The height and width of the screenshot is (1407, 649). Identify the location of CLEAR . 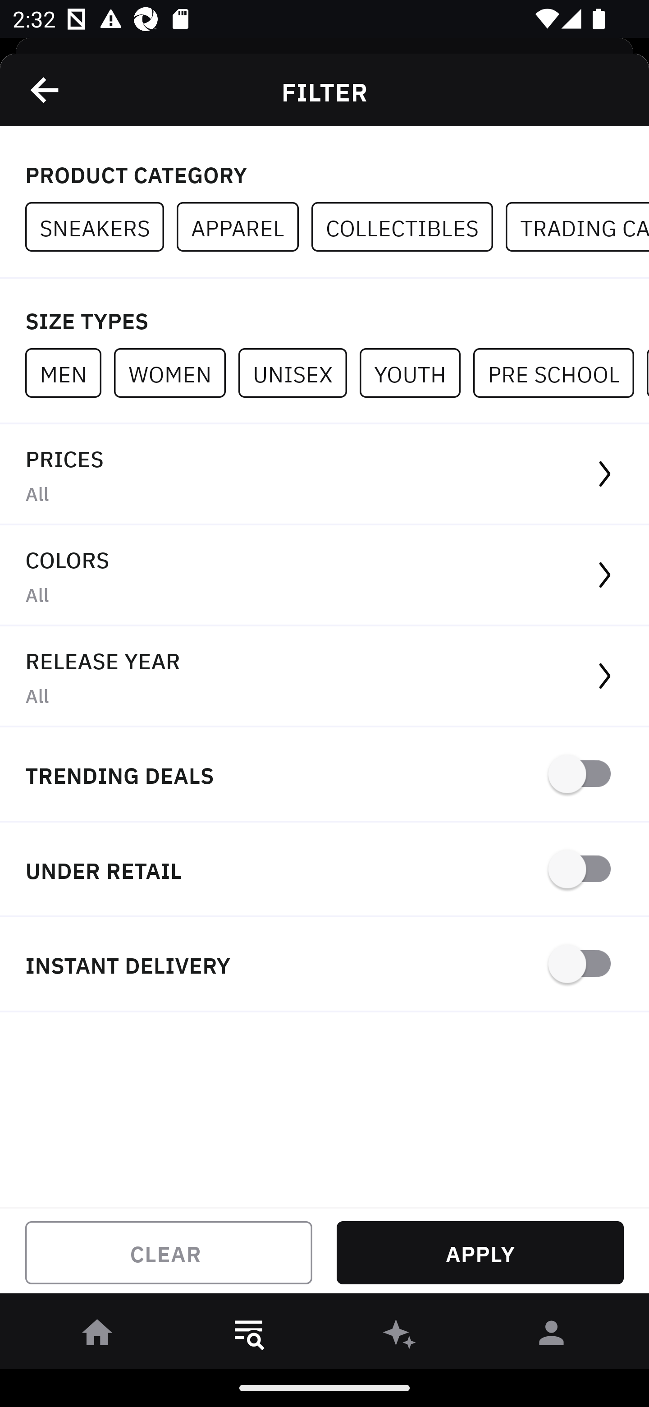
(169, 1253).